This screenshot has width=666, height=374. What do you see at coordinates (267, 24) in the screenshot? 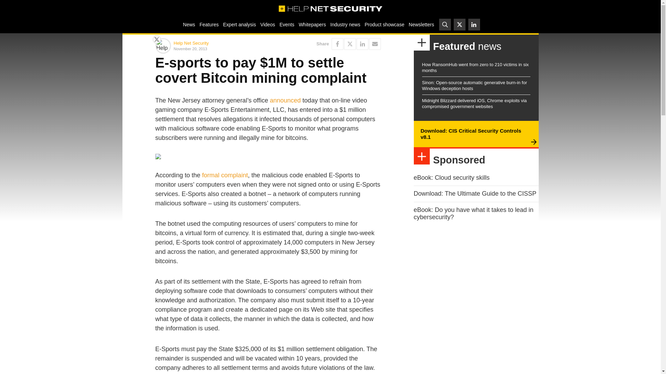
I see `Videos` at bounding box center [267, 24].